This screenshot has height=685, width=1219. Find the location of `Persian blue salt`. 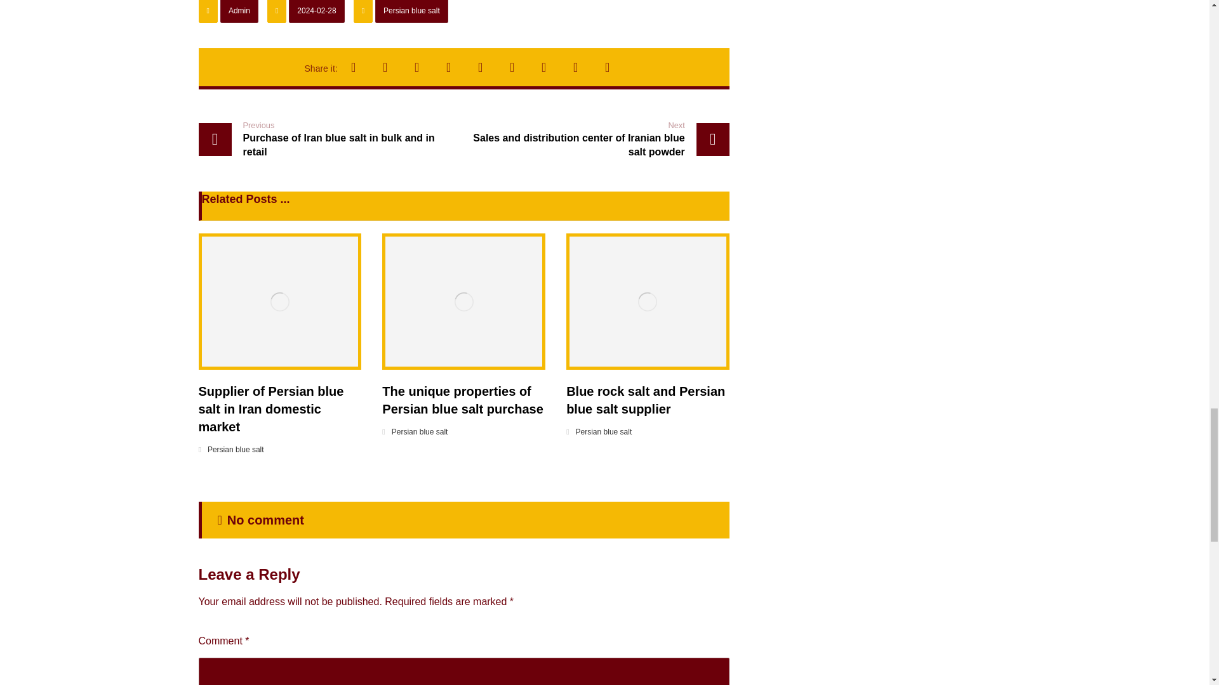

Persian blue salt is located at coordinates (328, 140).